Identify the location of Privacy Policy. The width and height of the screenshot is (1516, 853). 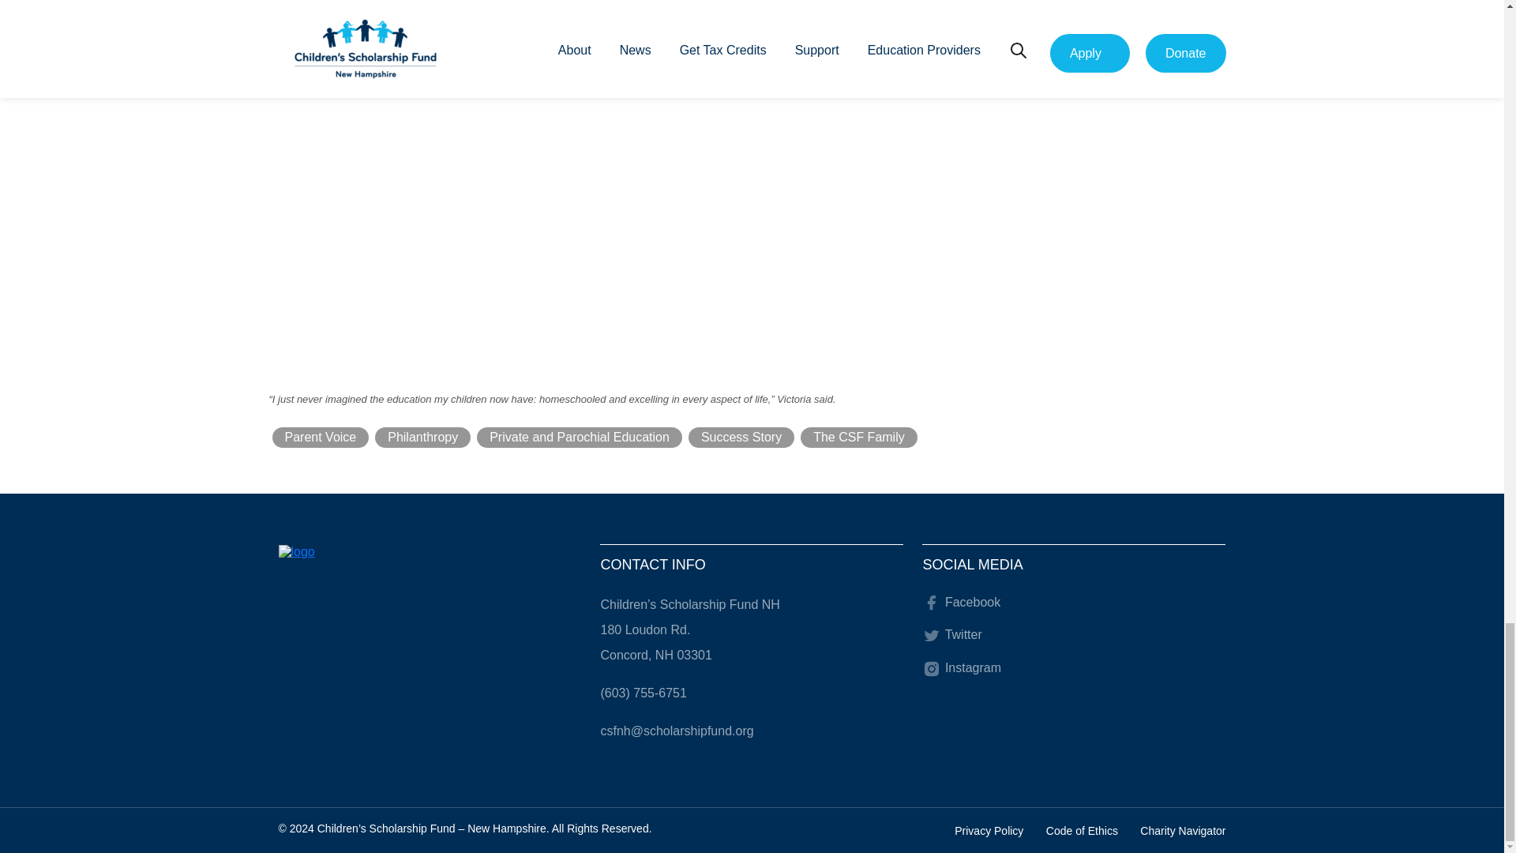
(989, 831).